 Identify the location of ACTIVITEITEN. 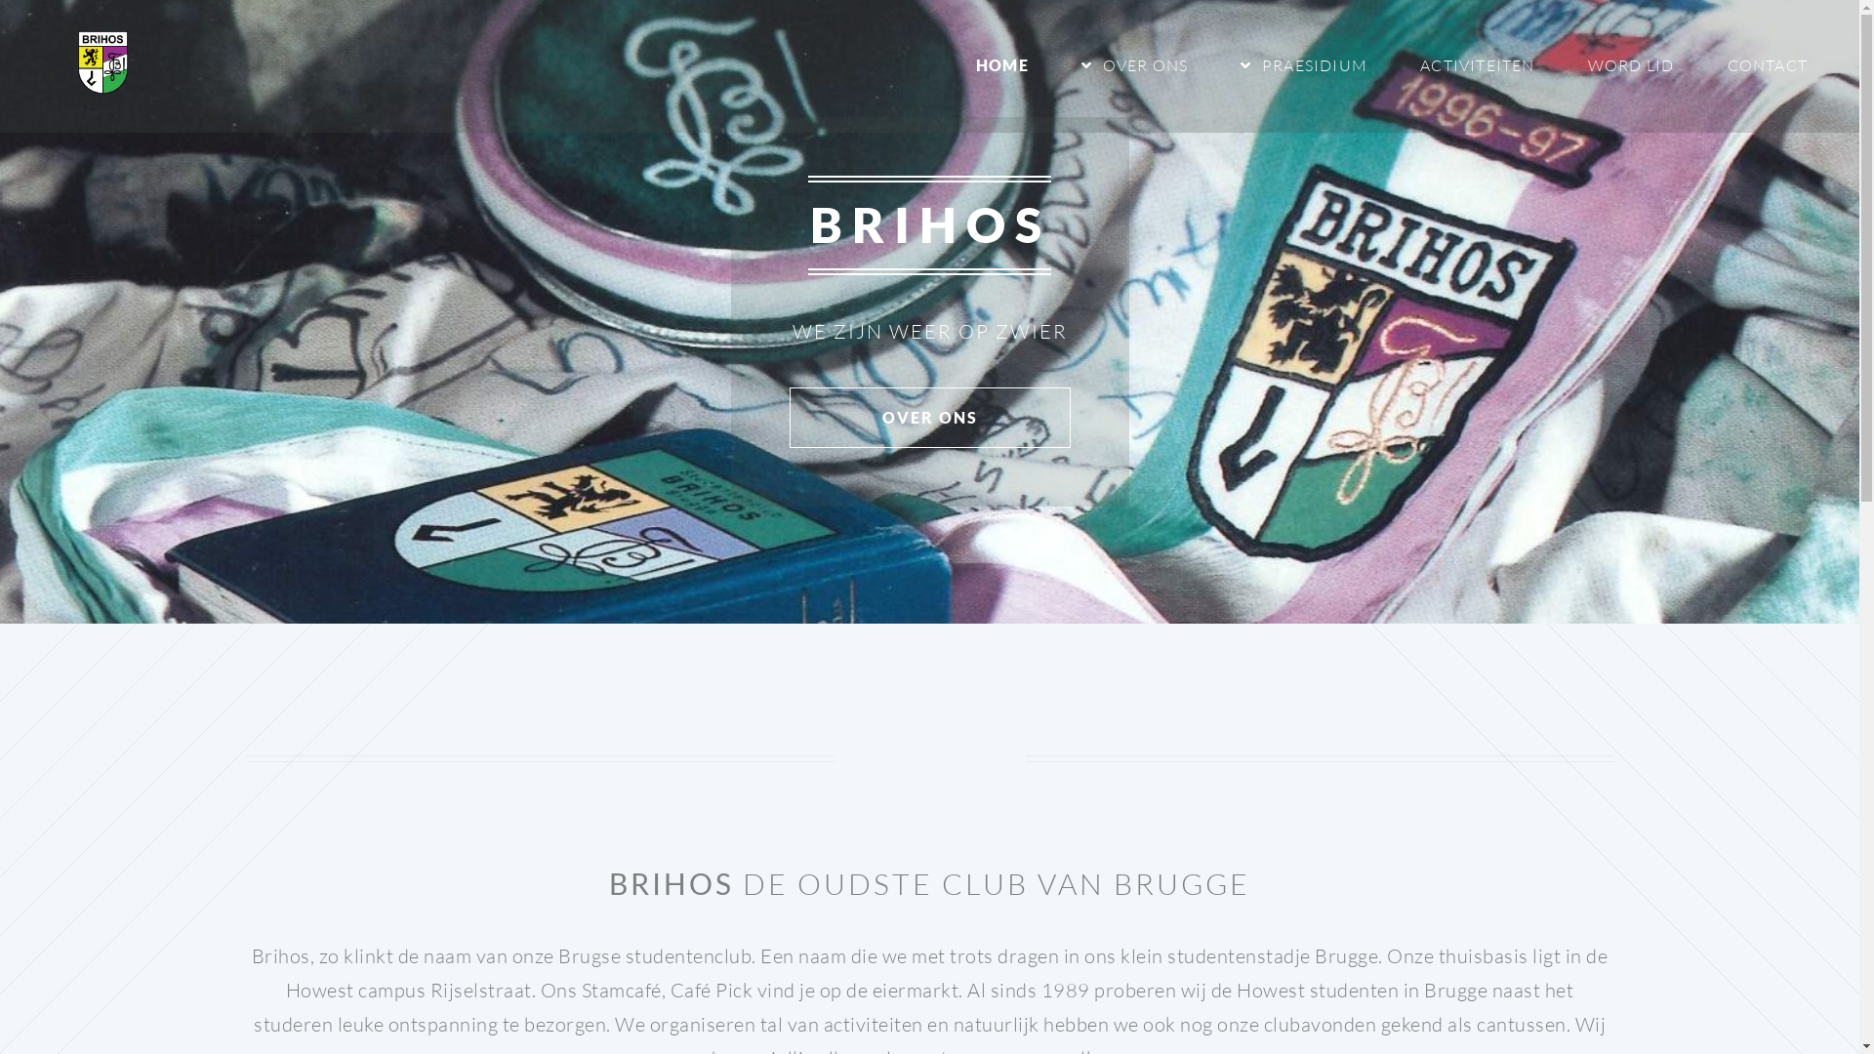
(1478, 66).